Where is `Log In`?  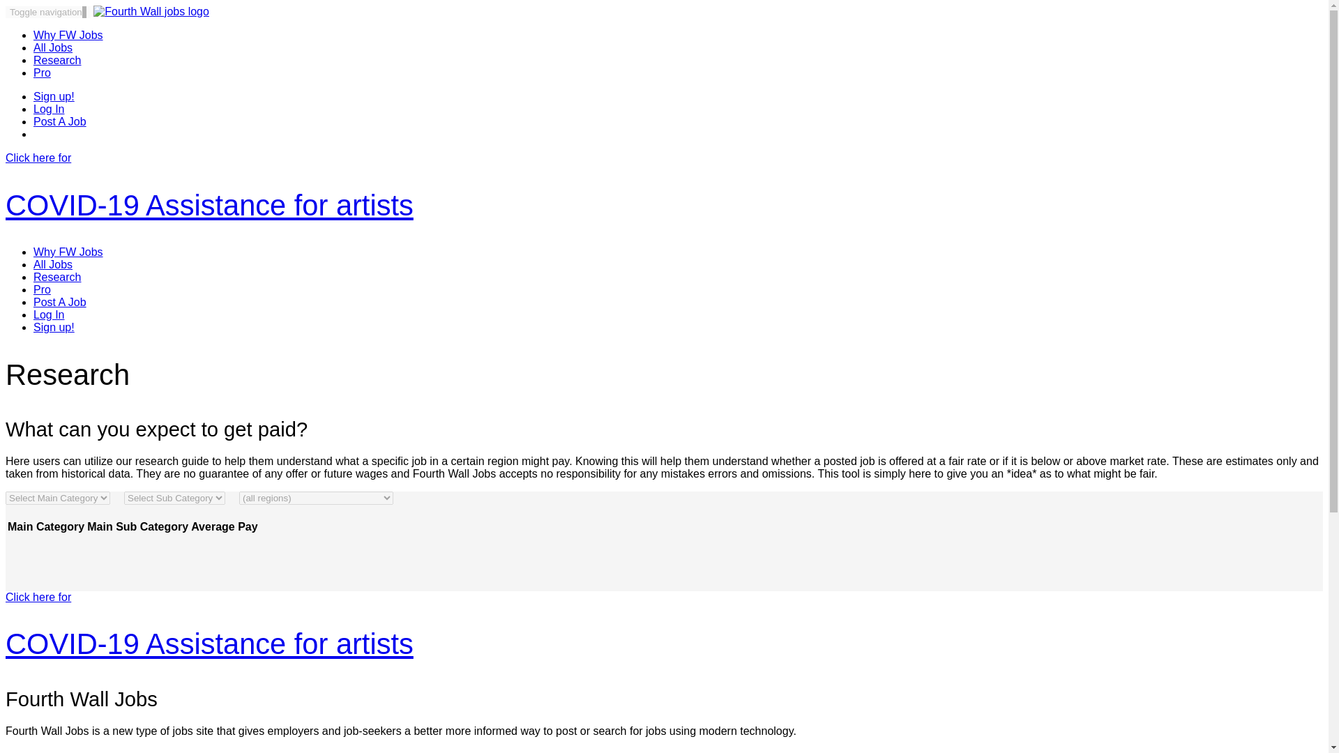 Log In is located at coordinates (49, 109).